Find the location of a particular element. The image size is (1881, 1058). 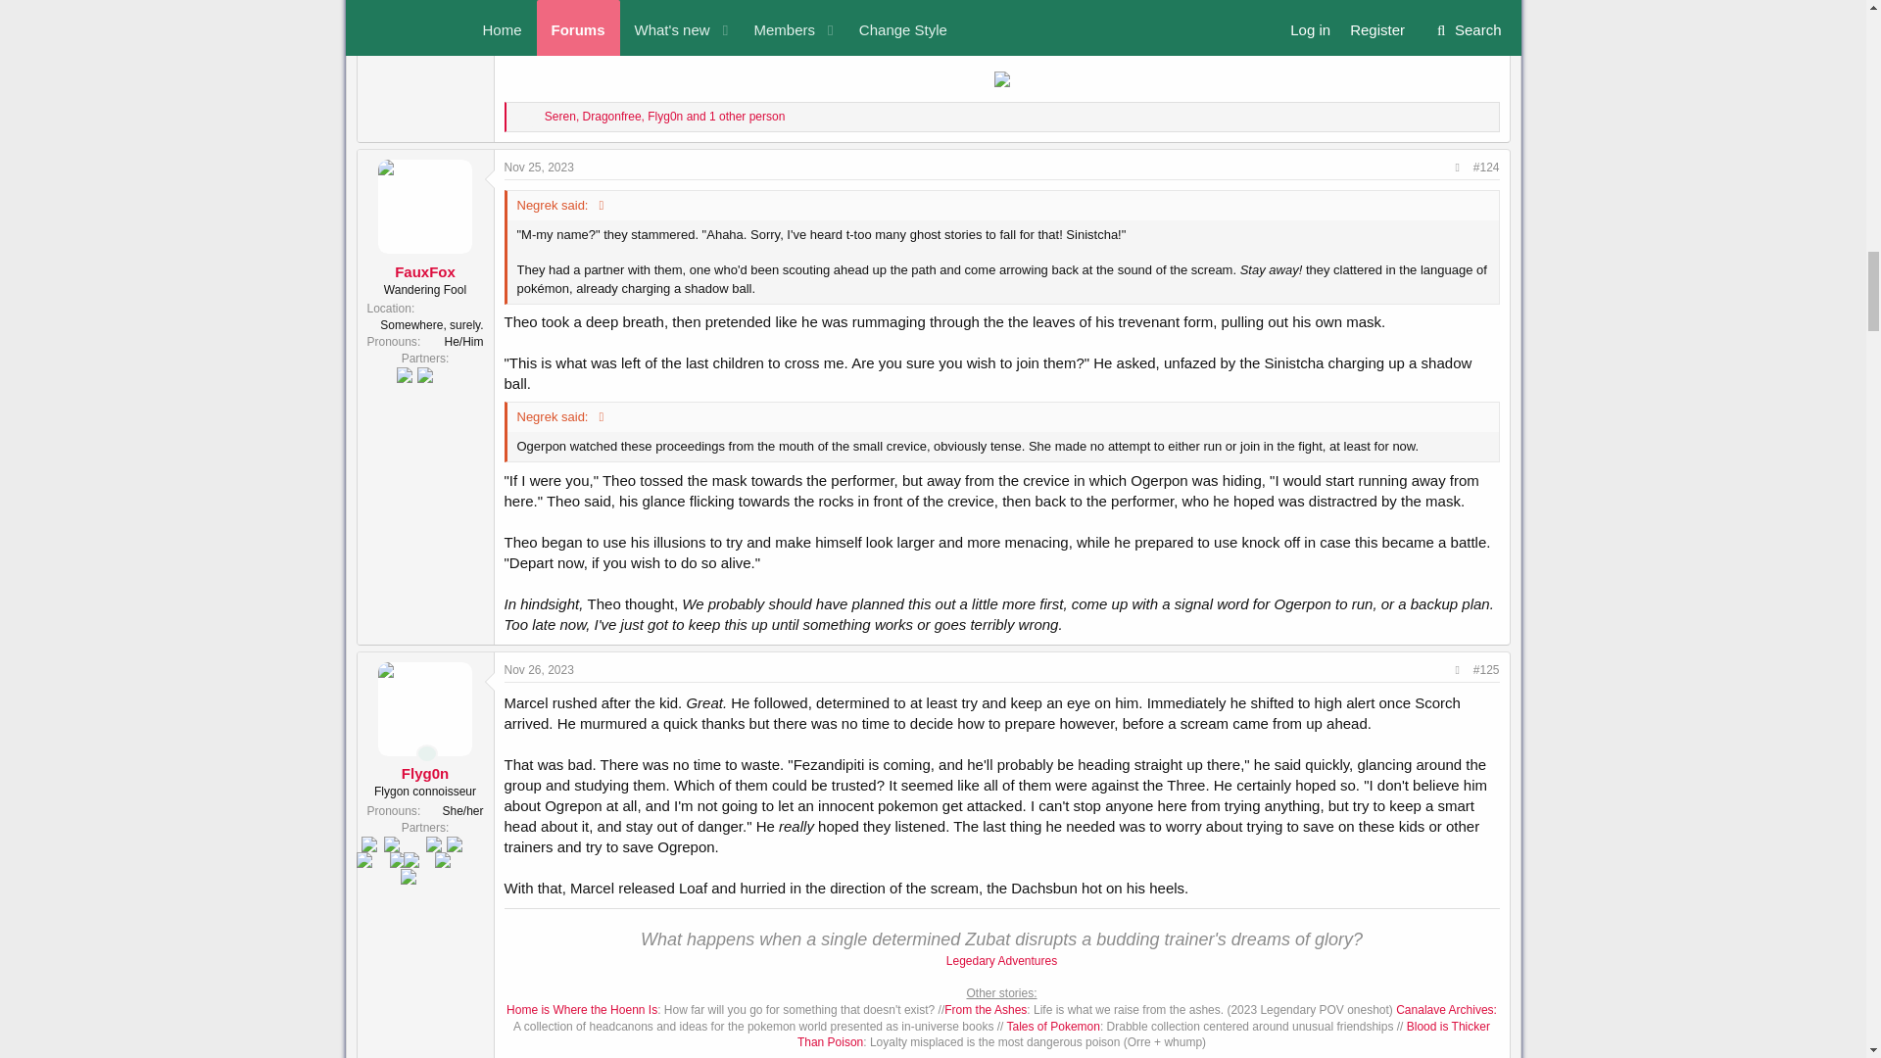

Nov 25, 2023 at 10:55 PM is located at coordinates (539, 168).